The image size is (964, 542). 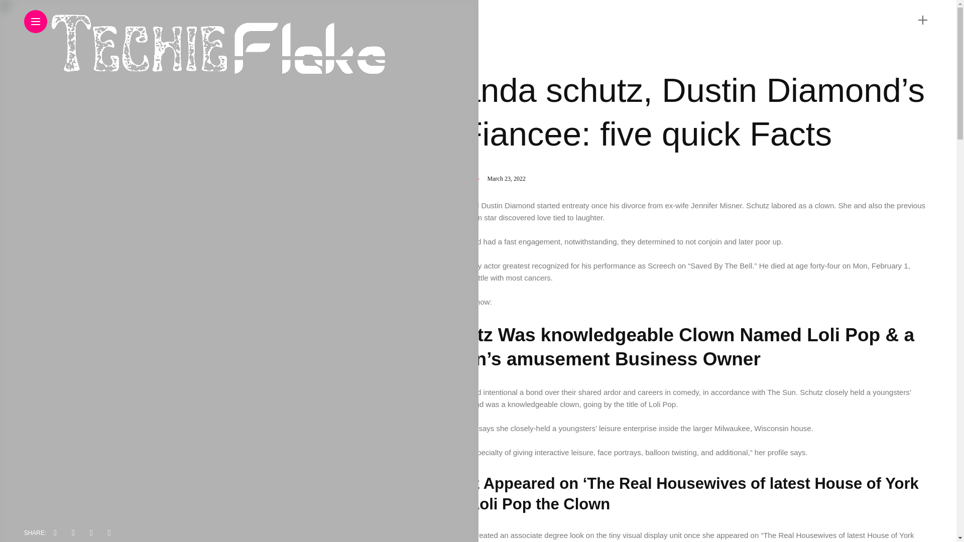 I want to click on Posts by TechieFlake, so click(x=458, y=178).